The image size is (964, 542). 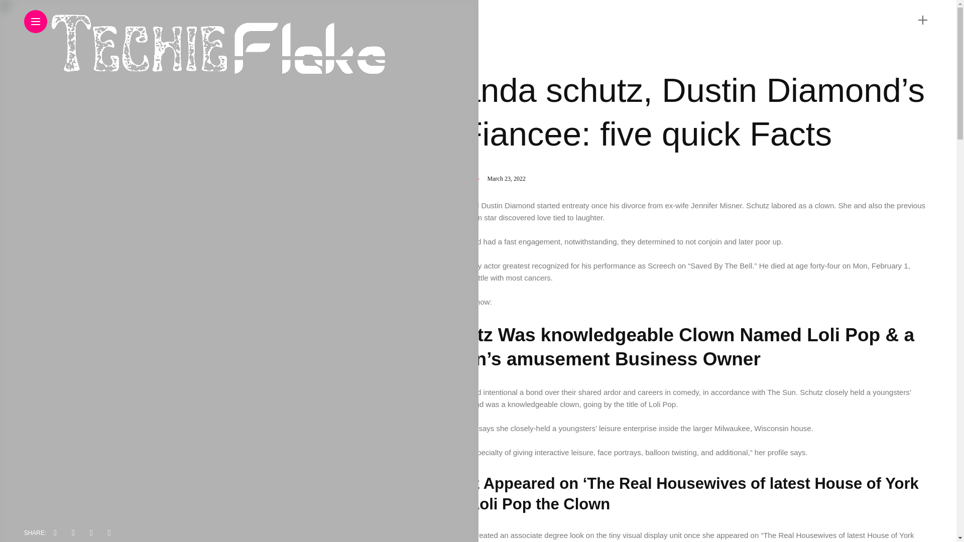 I want to click on Posts by TechieFlake, so click(x=458, y=178).